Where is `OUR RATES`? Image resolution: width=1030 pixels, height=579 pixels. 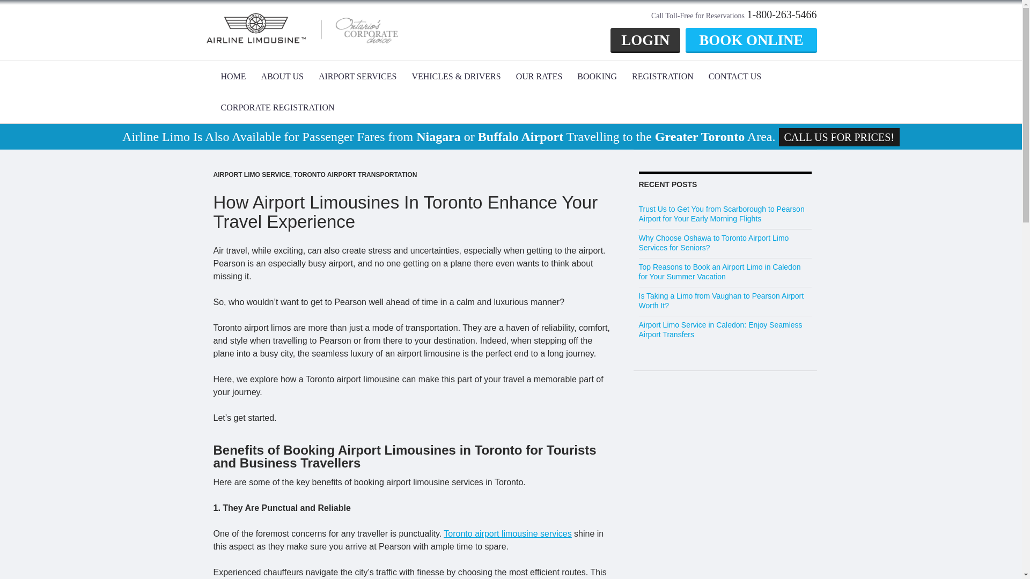
OUR RATES is located at coordinates (540, 76).